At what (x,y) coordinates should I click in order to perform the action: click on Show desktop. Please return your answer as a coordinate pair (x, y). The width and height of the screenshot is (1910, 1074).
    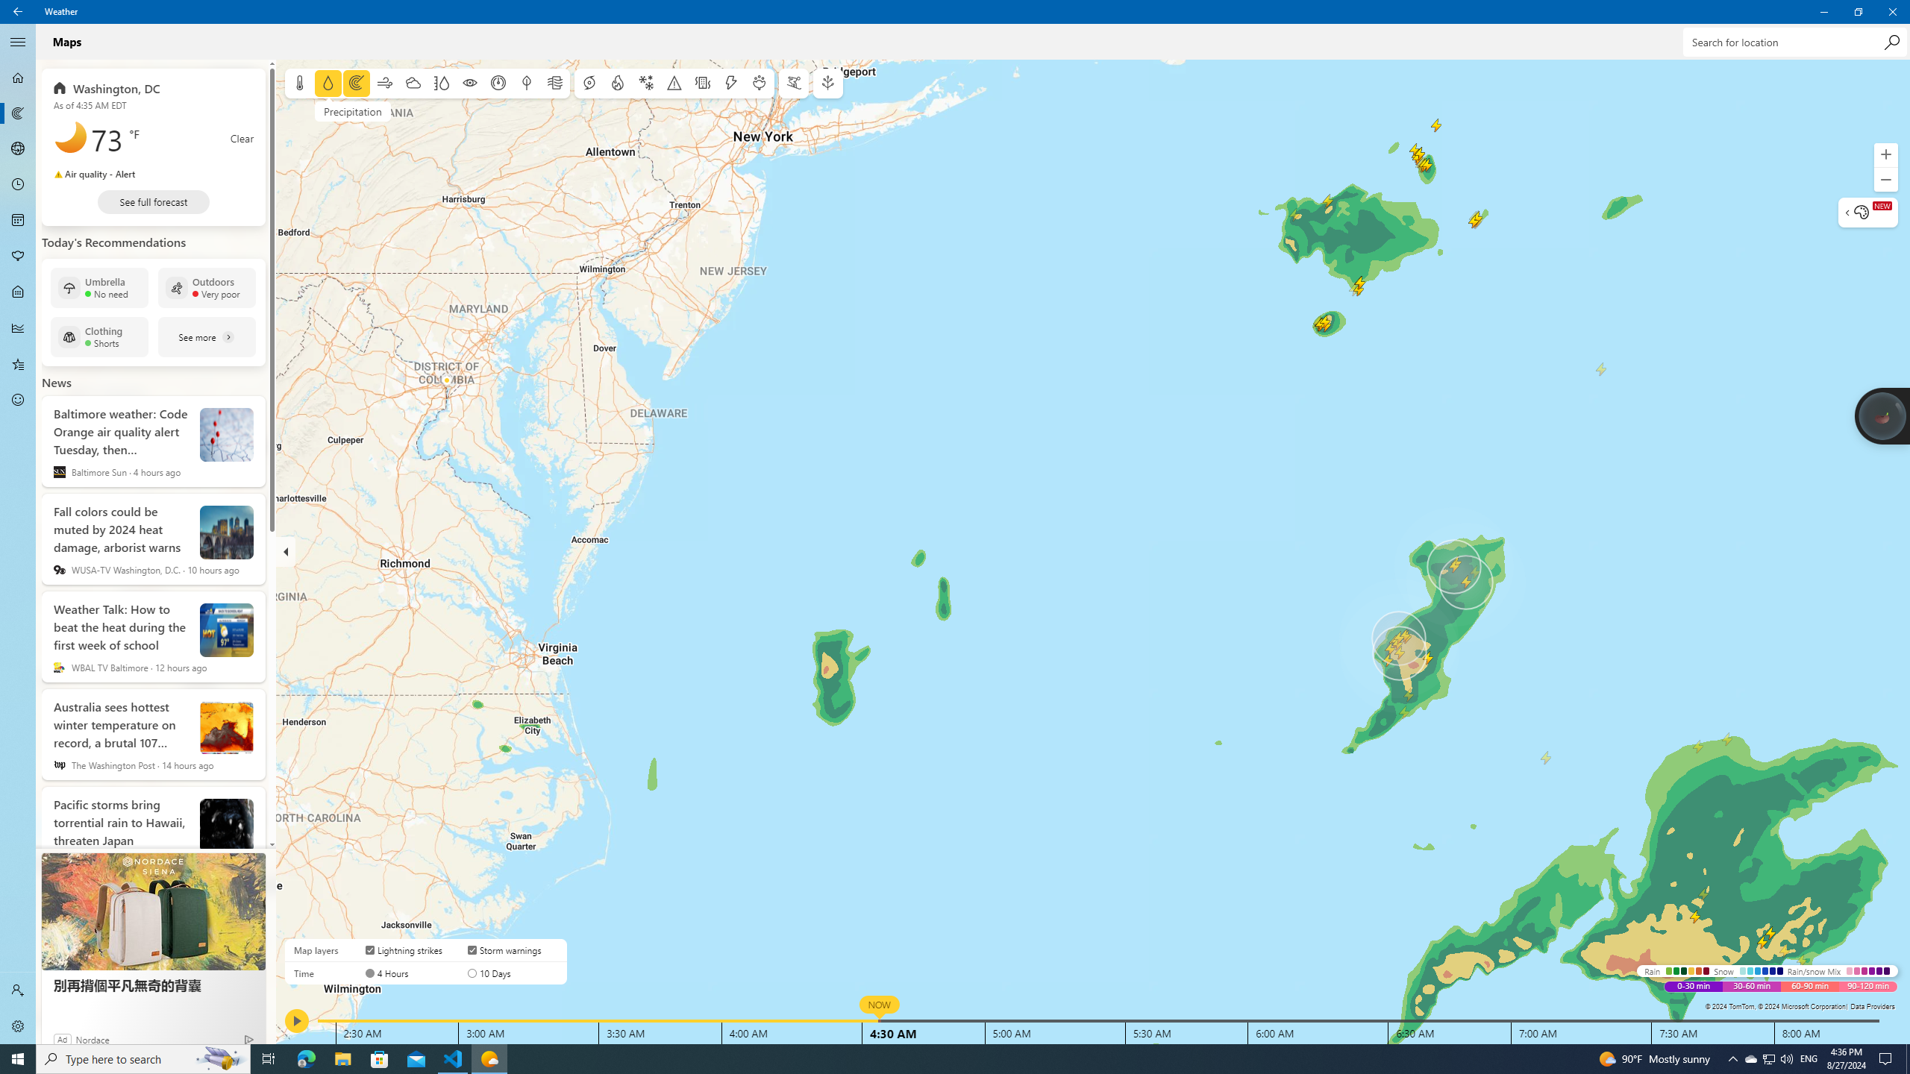
    Looking at the image, I should click on (1908, 1059).